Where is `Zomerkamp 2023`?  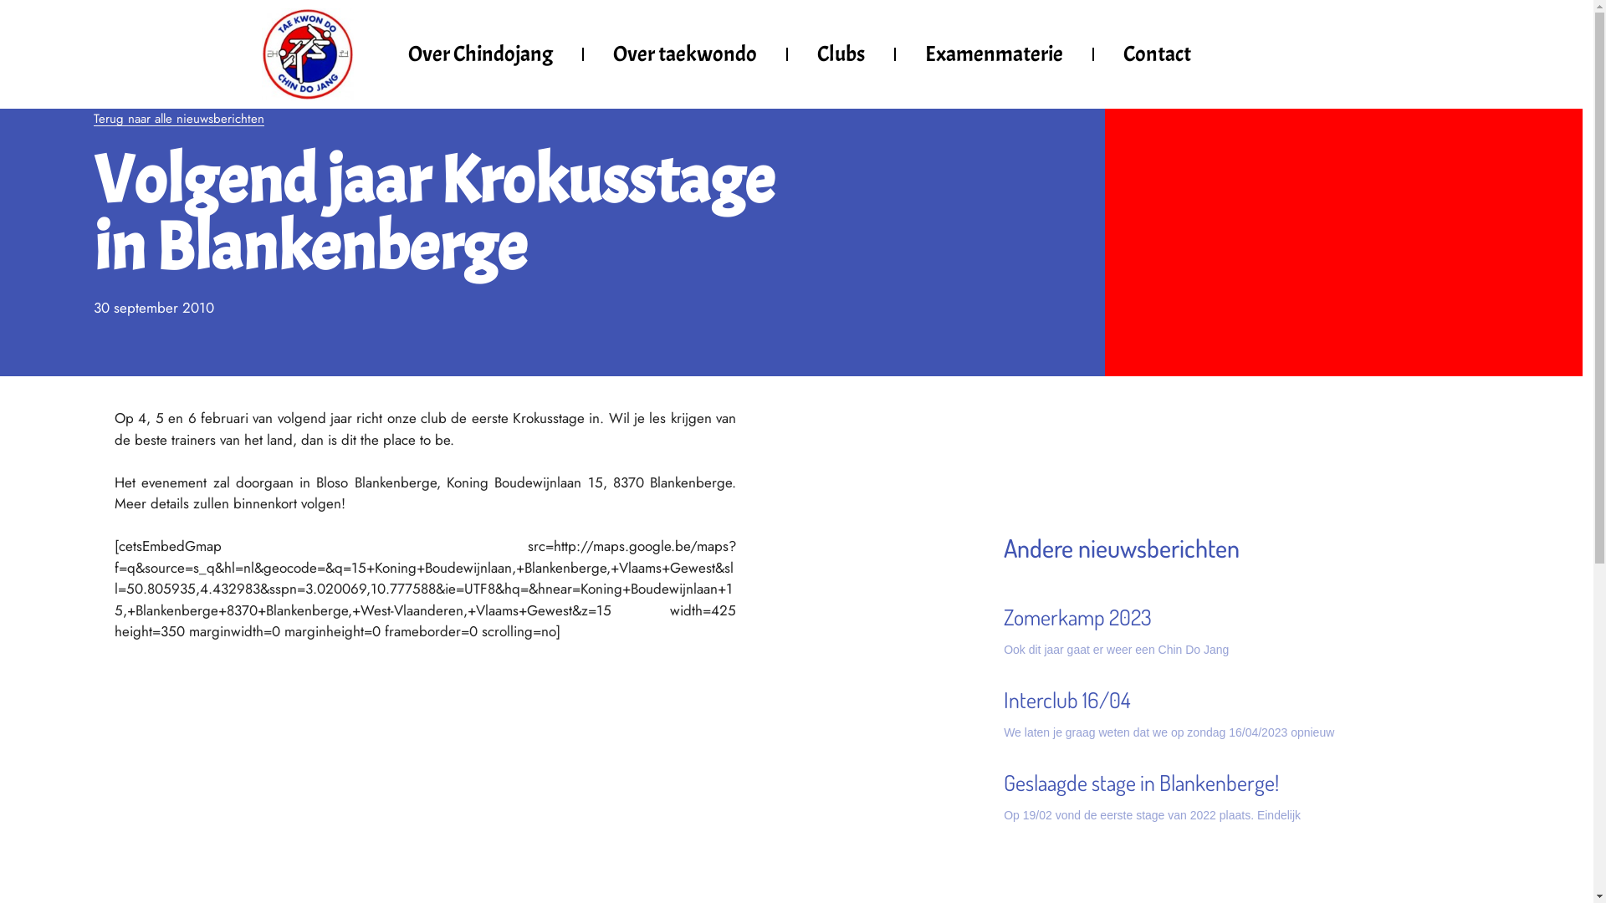 Zomerkamp 2023 is located at coordinates (1077, 617).